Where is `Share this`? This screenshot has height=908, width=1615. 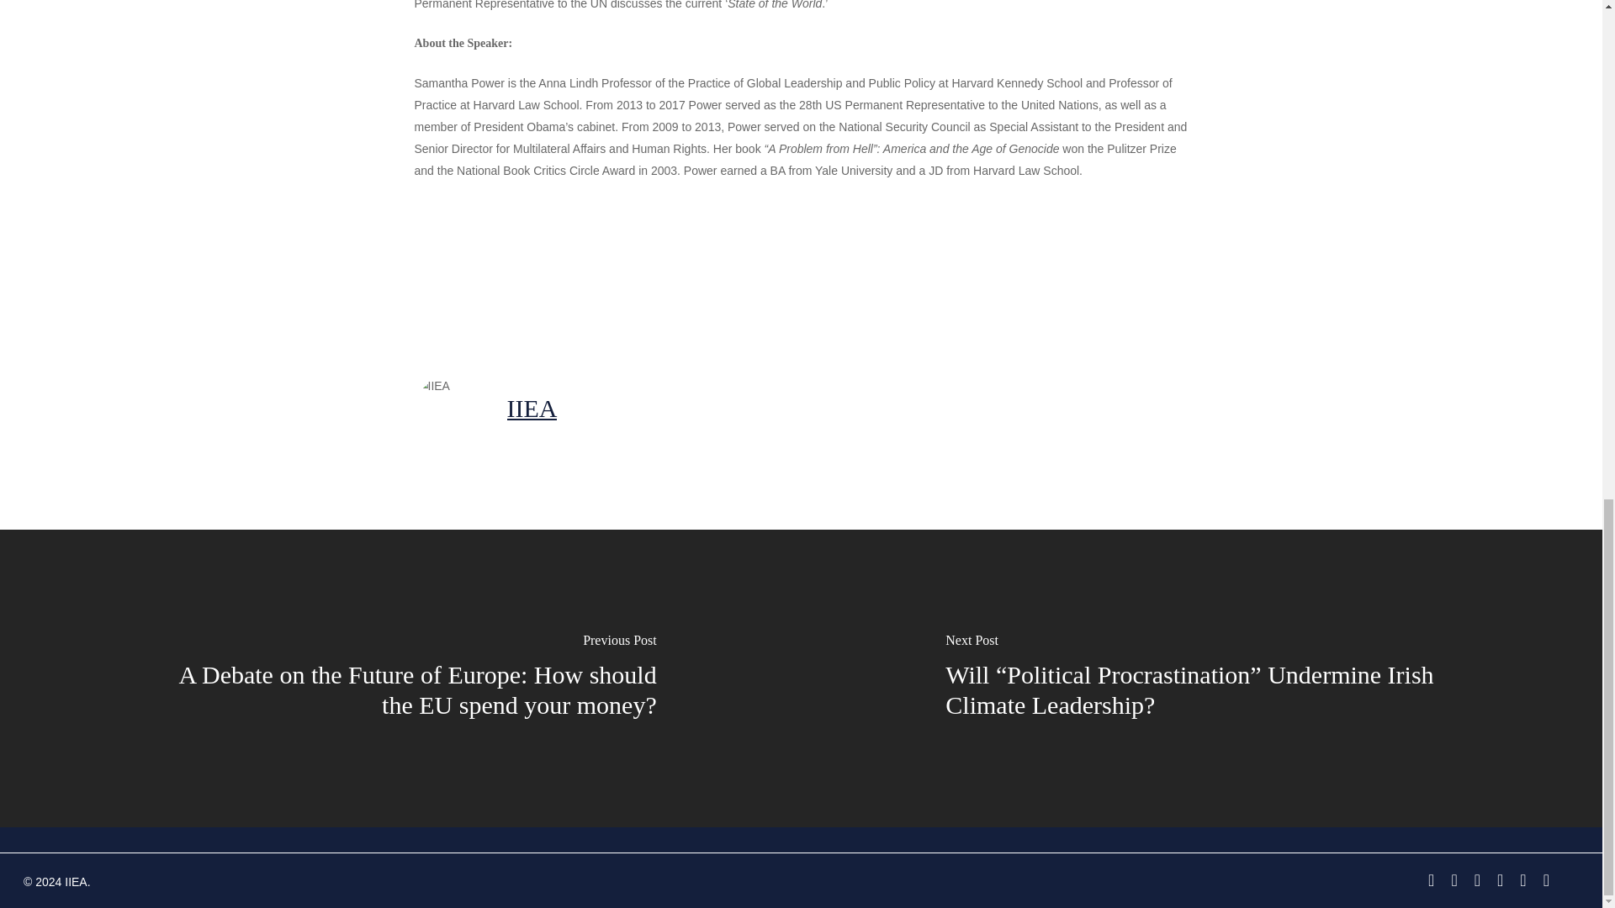
Share this is located at coordinates (459, 273).